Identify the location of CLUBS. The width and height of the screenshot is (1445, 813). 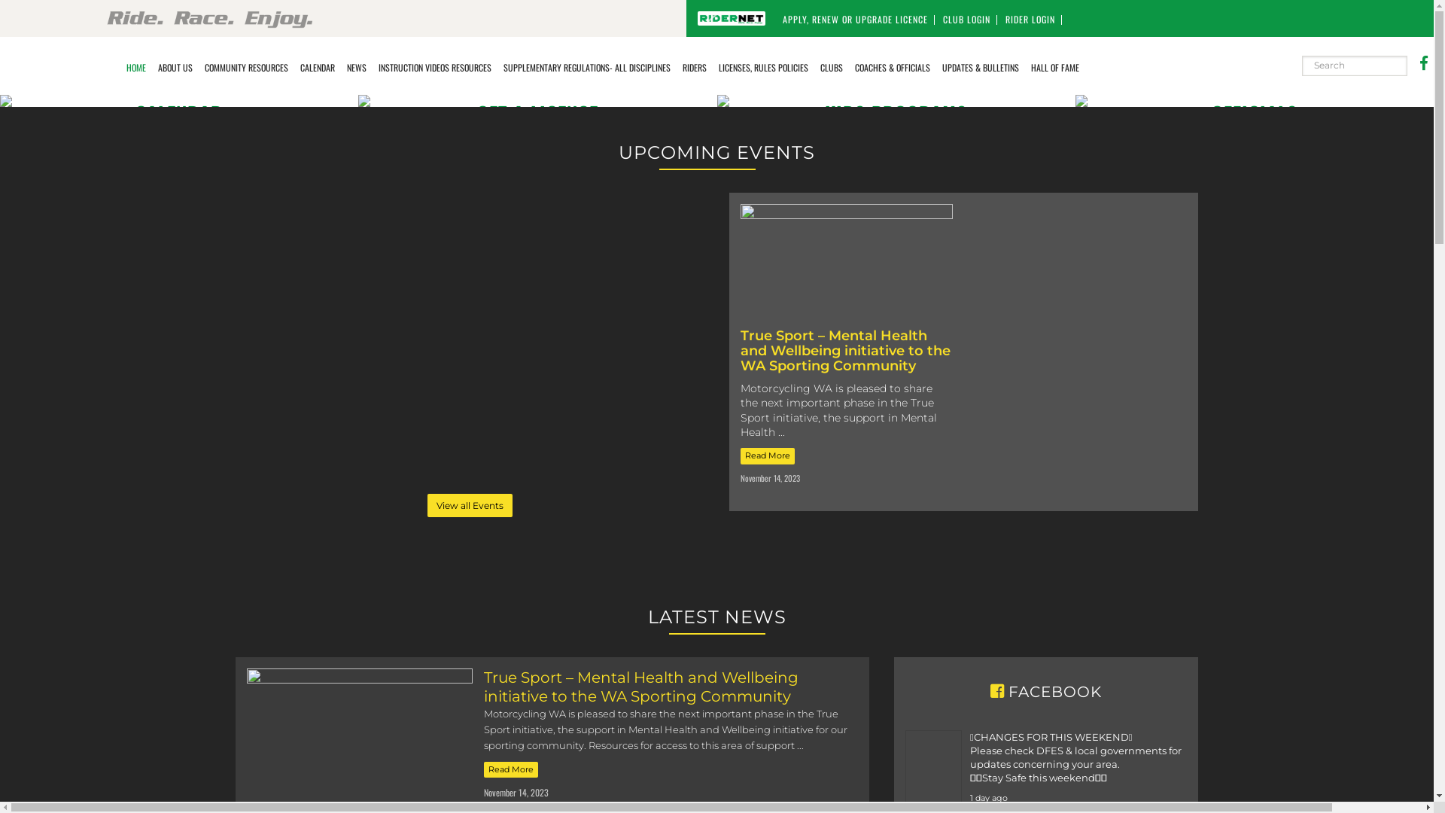
(832, 66).